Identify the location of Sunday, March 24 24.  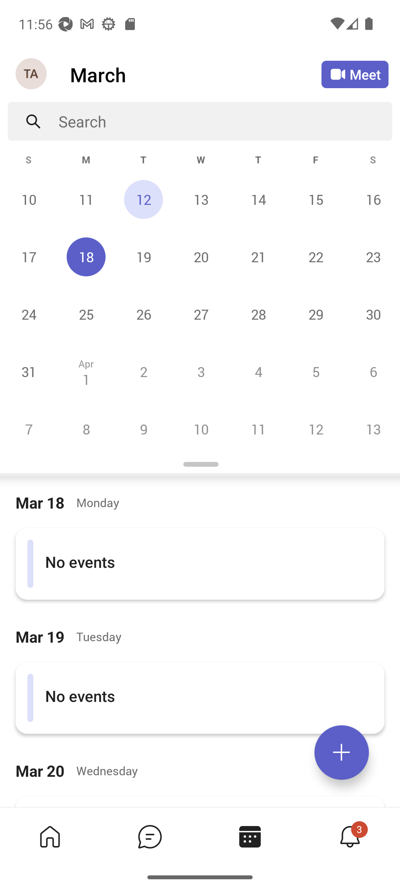
(29, 314).